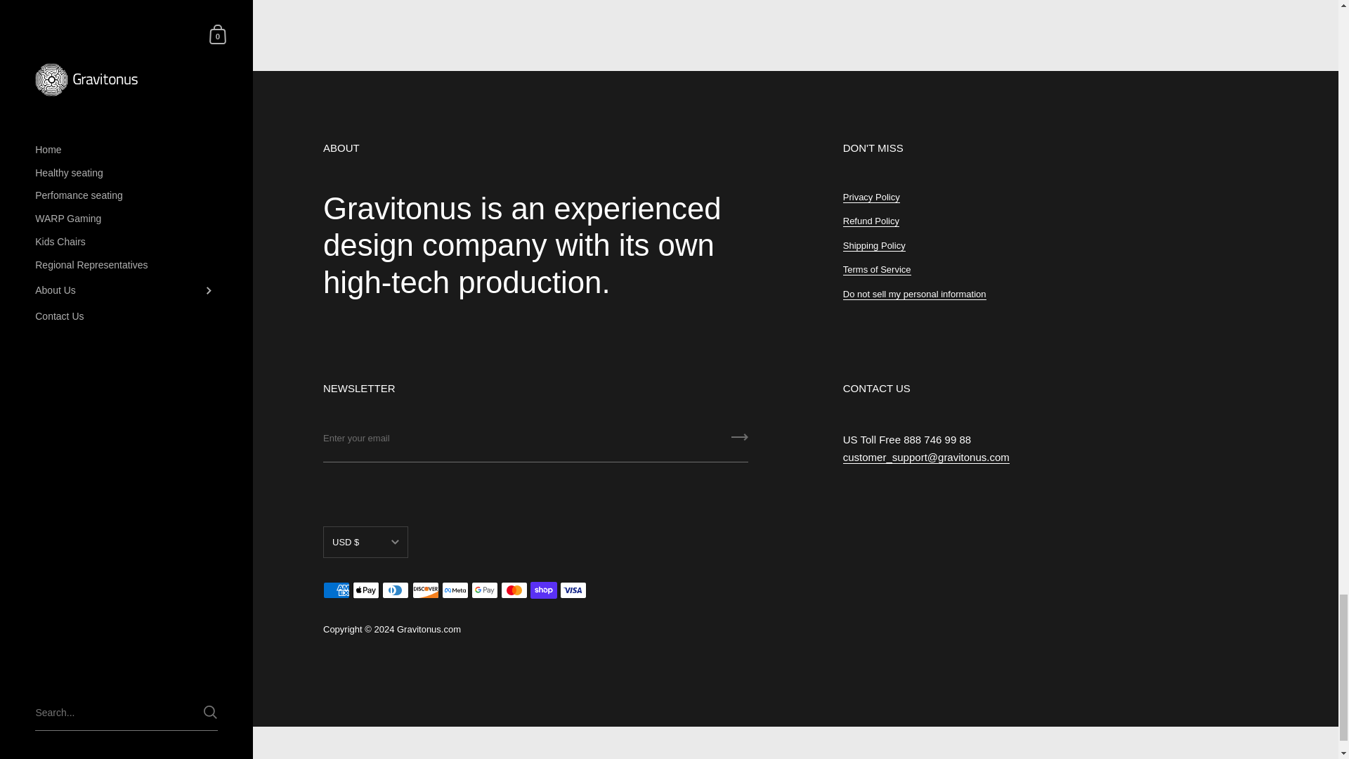  What do you see at coordinates (573, 590) in the screenshot?
I see `Visa` at bounding box center [573, 590].